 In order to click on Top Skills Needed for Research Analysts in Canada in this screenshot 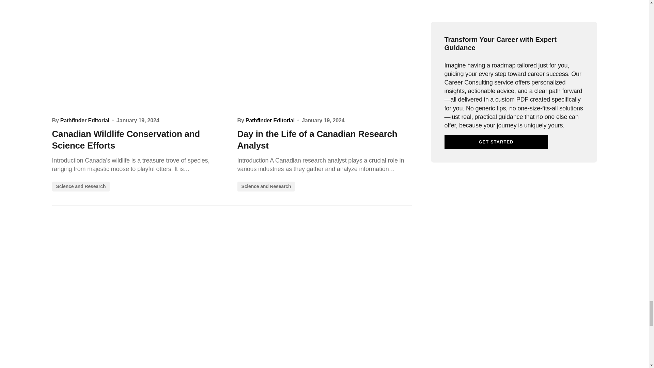, I will do `click(139, 293)`.